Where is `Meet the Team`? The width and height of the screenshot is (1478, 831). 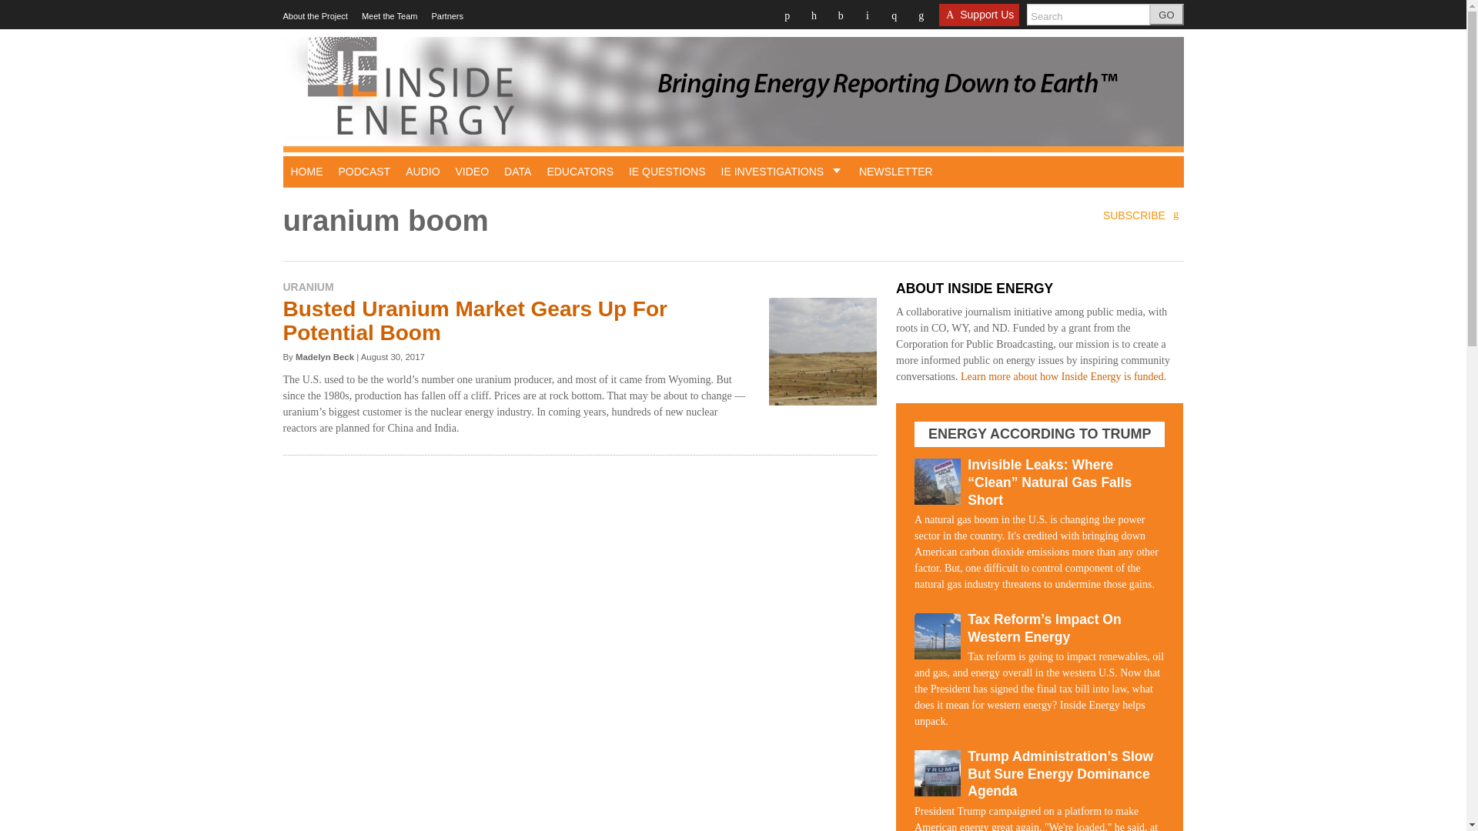
Meet the Team is located at coordinates (390, 16).